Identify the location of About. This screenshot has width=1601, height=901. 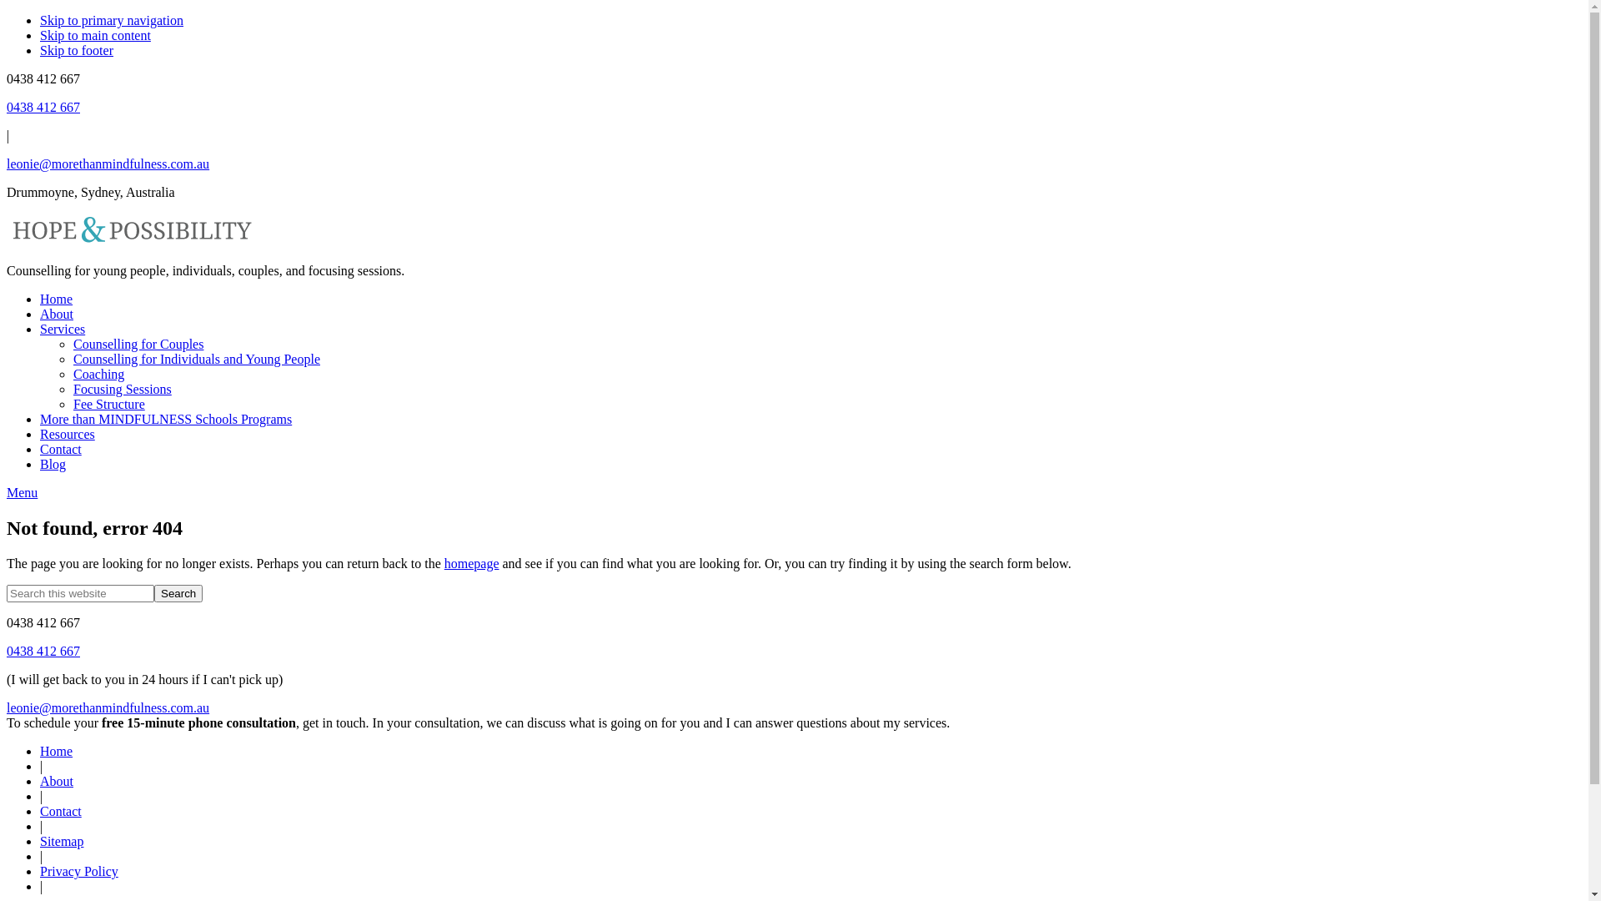
(57, 314).